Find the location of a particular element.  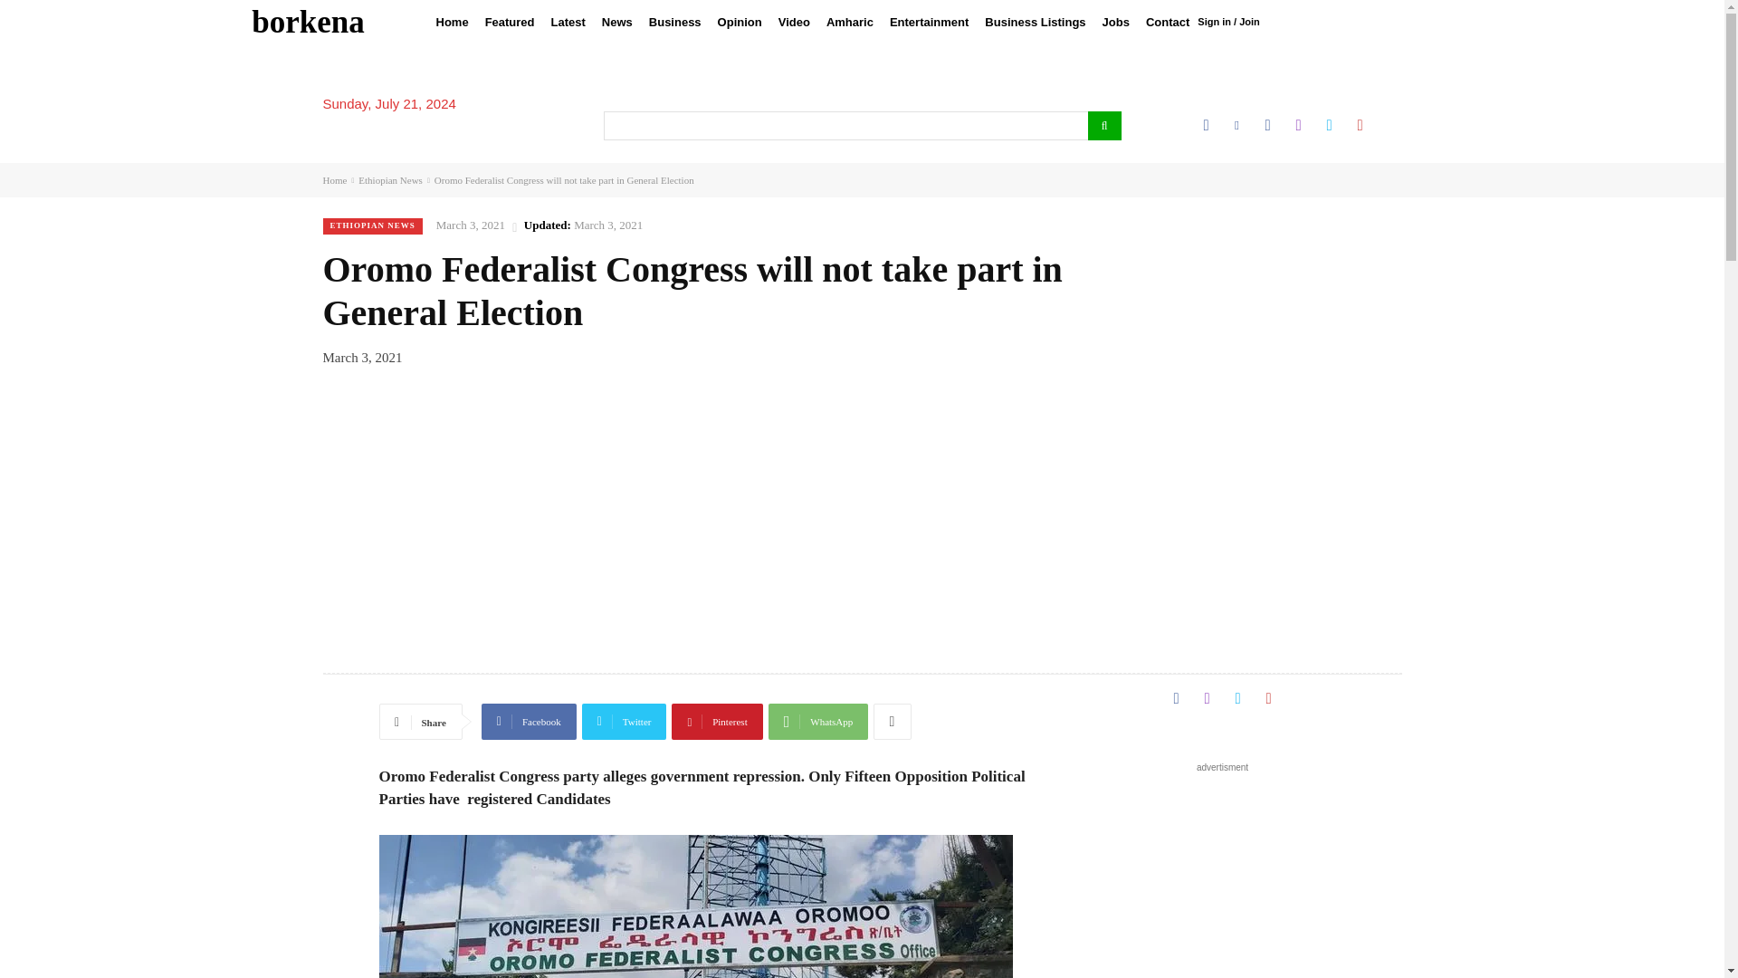

Opinion is located at coordinates (739, 22).